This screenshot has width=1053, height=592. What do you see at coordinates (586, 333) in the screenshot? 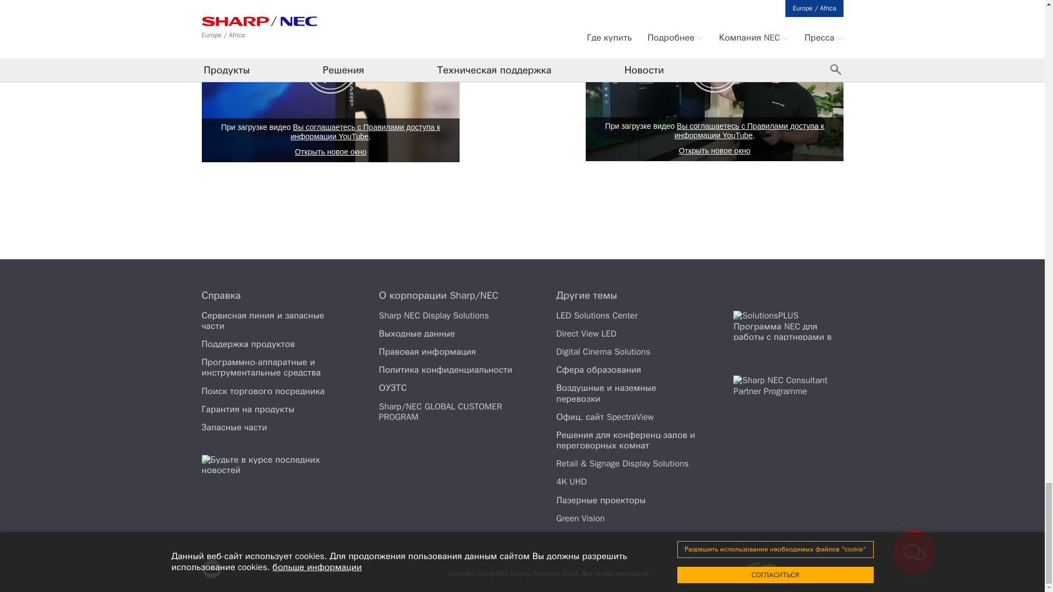
I see `Direct View LED` at bounding box center [586, 333].